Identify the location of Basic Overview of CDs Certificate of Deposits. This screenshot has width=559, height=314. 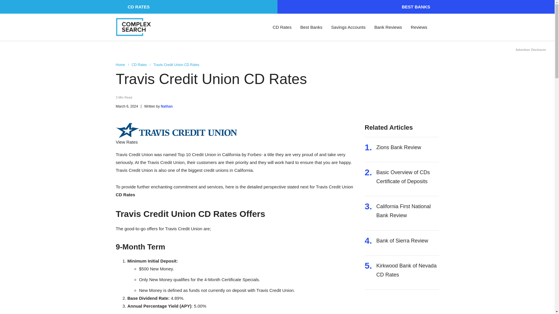
(408, 177).